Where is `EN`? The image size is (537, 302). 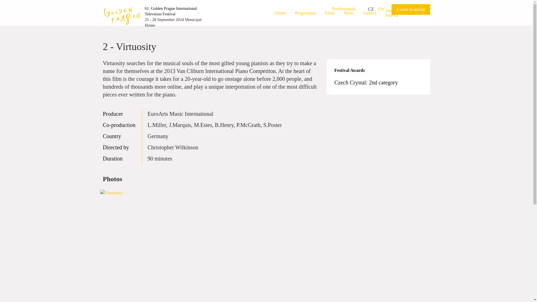
EN is located at coordinates (381, 9).